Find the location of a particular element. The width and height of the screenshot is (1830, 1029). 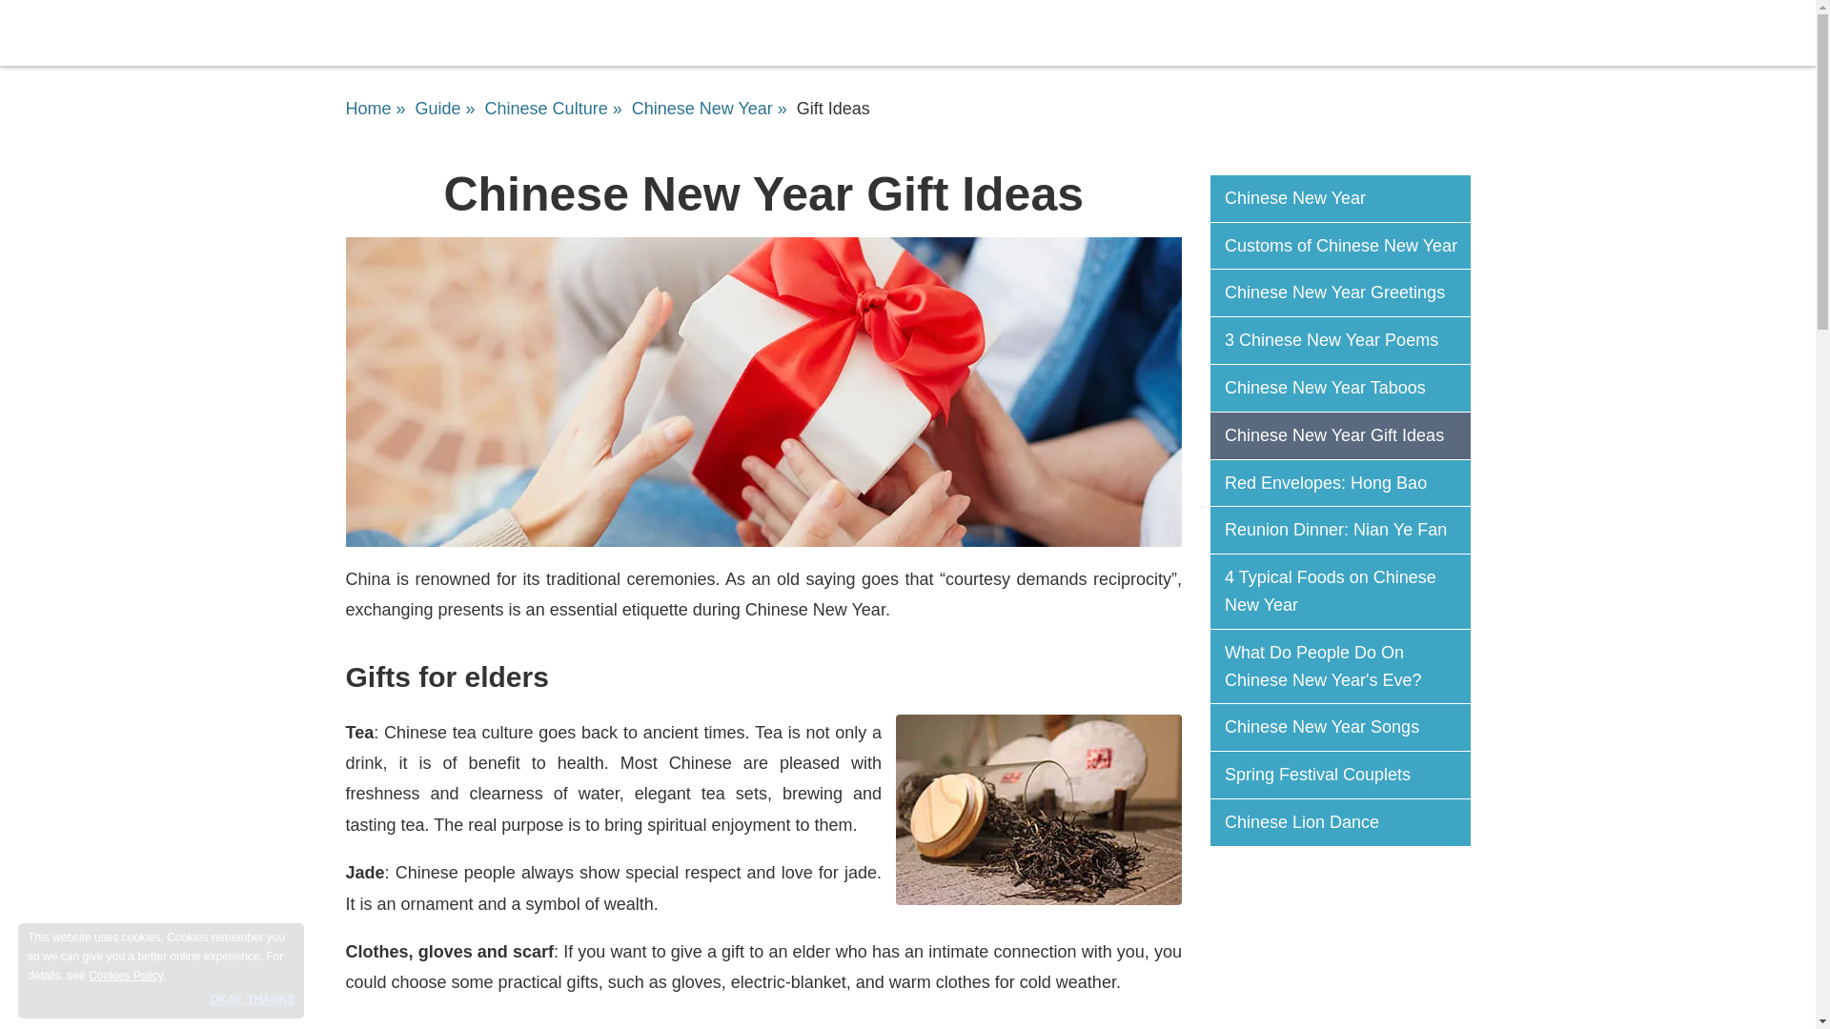

Chinese New Year is located at coordinates (1348, 198).